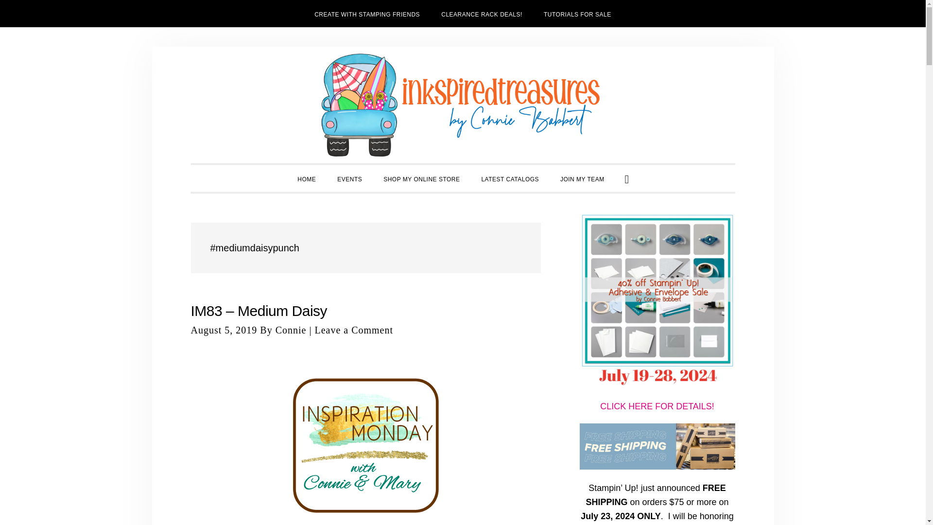  What do you see at coordinates (354, 330) in the screenshot?
I see `Leave a Comment` at bounding box center [354, 330].